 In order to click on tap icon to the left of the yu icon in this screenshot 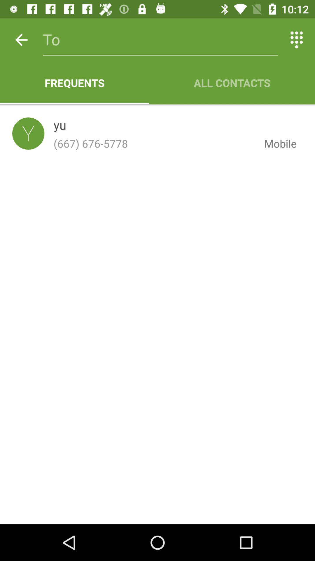, I will do `click(28, 133)`.